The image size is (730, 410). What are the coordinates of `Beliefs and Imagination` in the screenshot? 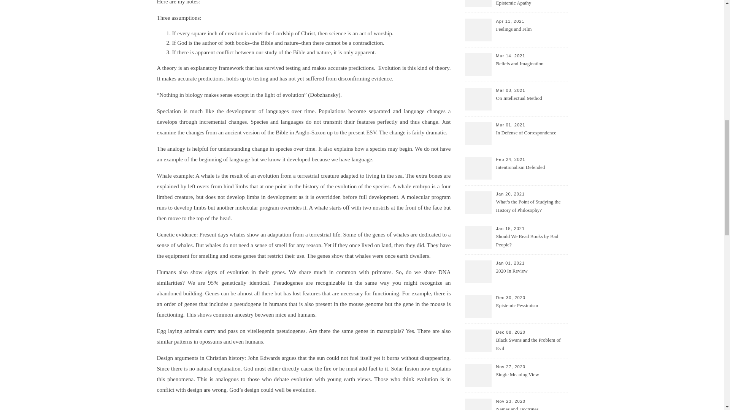 It's located at (531, 68).